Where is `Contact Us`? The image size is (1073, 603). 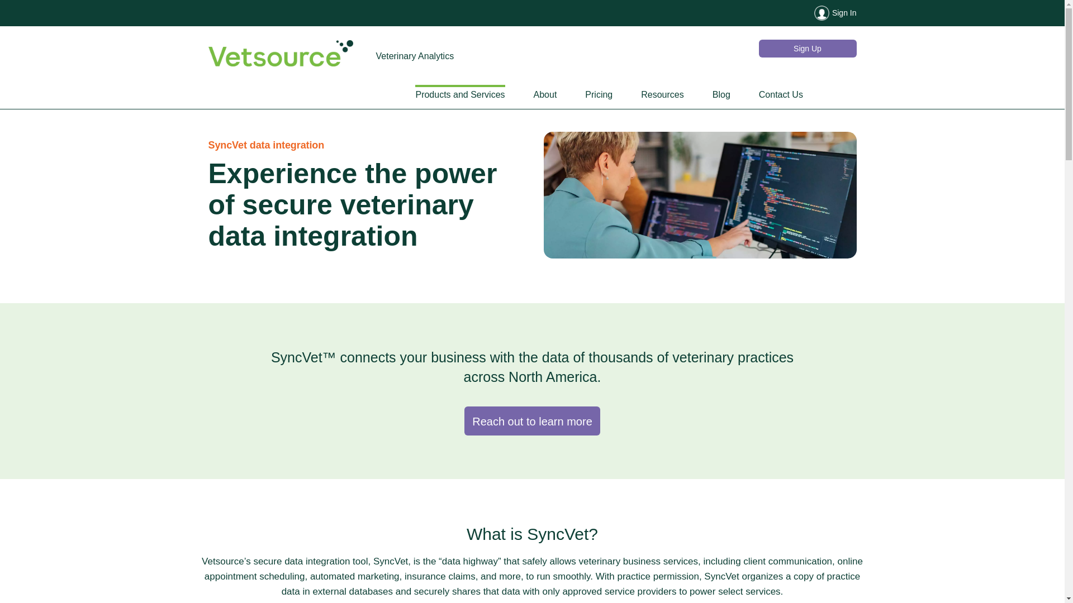
Contact Us is located at coordinates (780, 95).